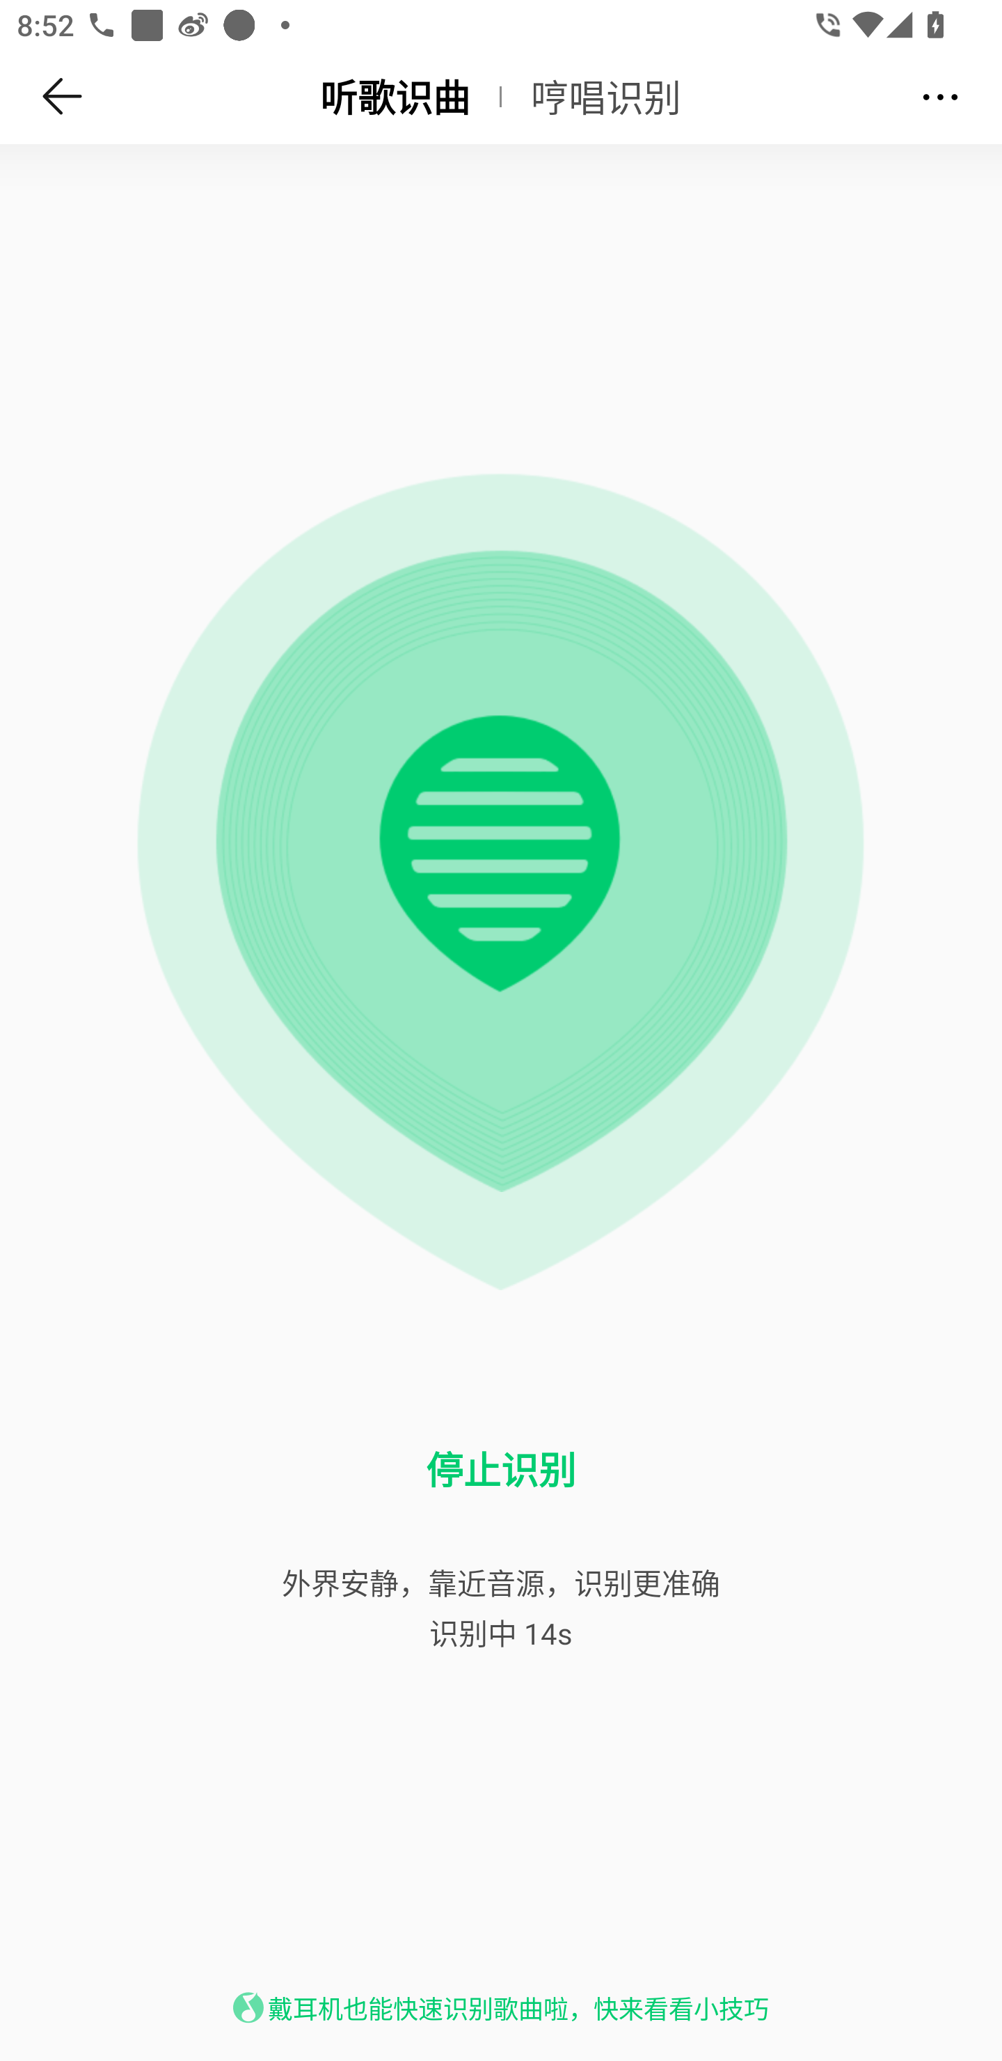 This screenshot has height=2061, width=1002. Describe the element at coordinates (501, 1582) in the screenshot. I see `外界安静，靠近音源，识别更准确` at that location.